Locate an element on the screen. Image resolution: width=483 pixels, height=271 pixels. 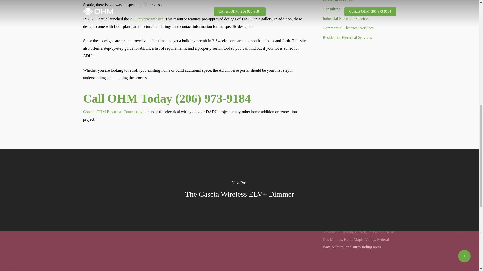
Consulting Services is located at coordinates (359, 9).